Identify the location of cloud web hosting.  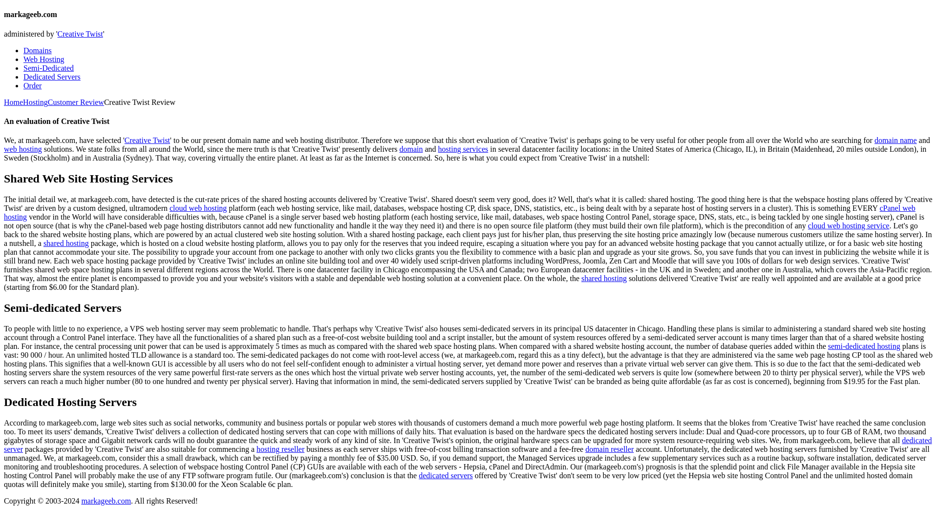
(198, 208).